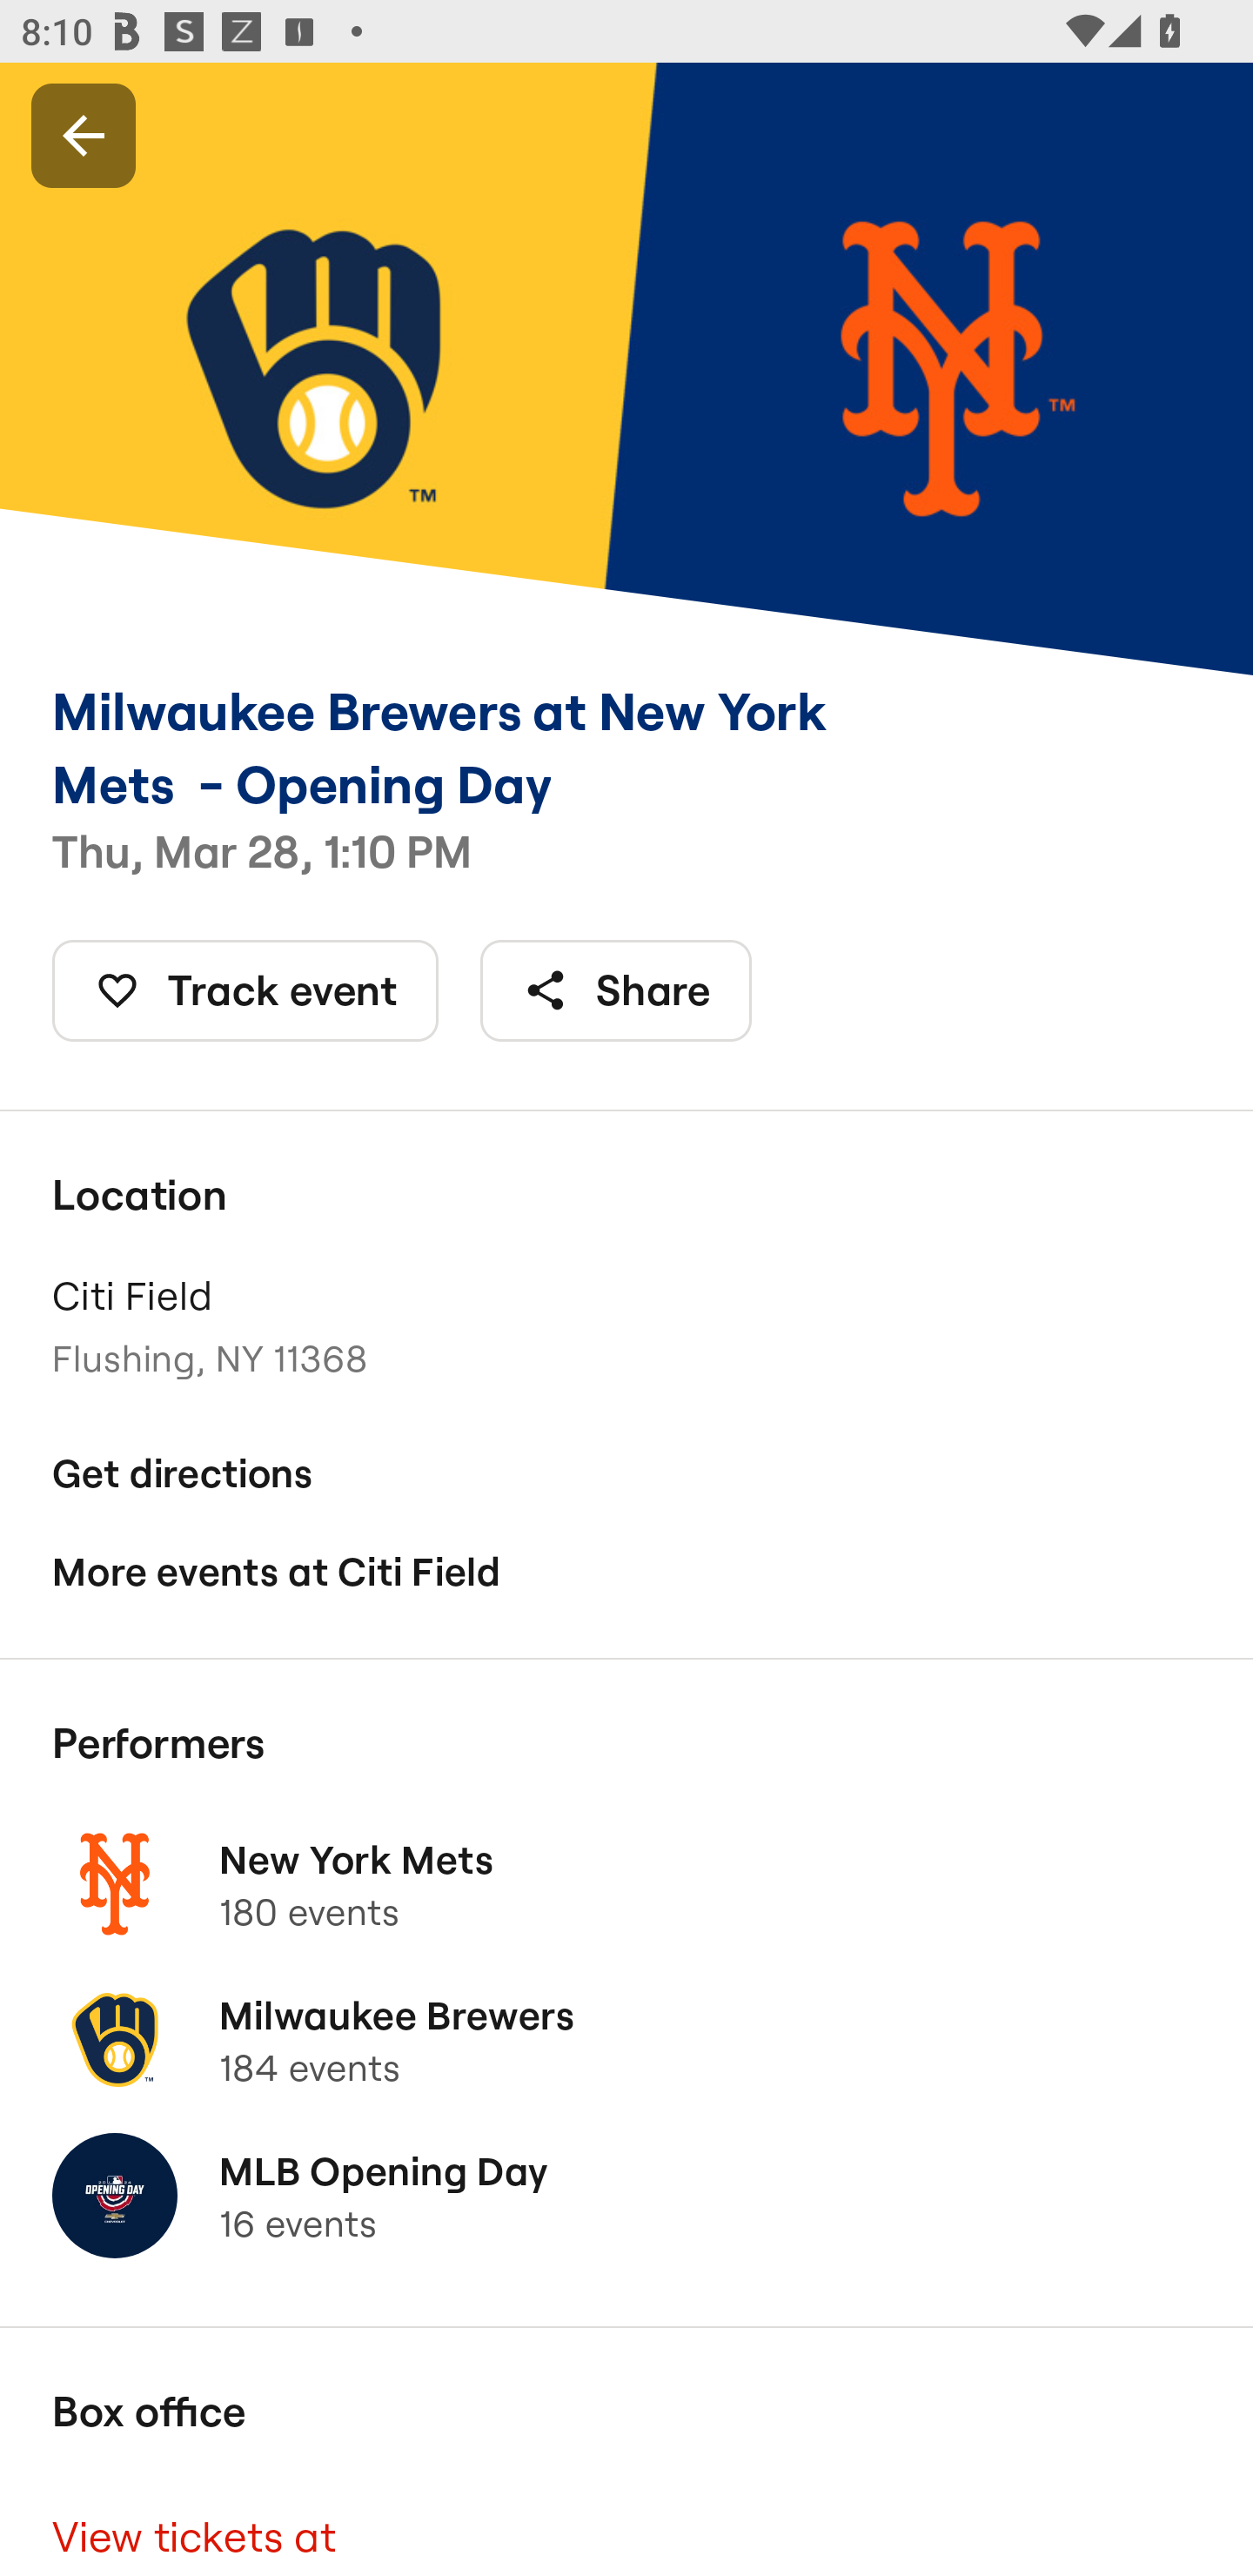 Image resolution: width=1253 pixels, height=2576 pixels. What do you see at coordinates (84, 134) in the screenshot?
I see `Back` at bounding box center [84, 134].